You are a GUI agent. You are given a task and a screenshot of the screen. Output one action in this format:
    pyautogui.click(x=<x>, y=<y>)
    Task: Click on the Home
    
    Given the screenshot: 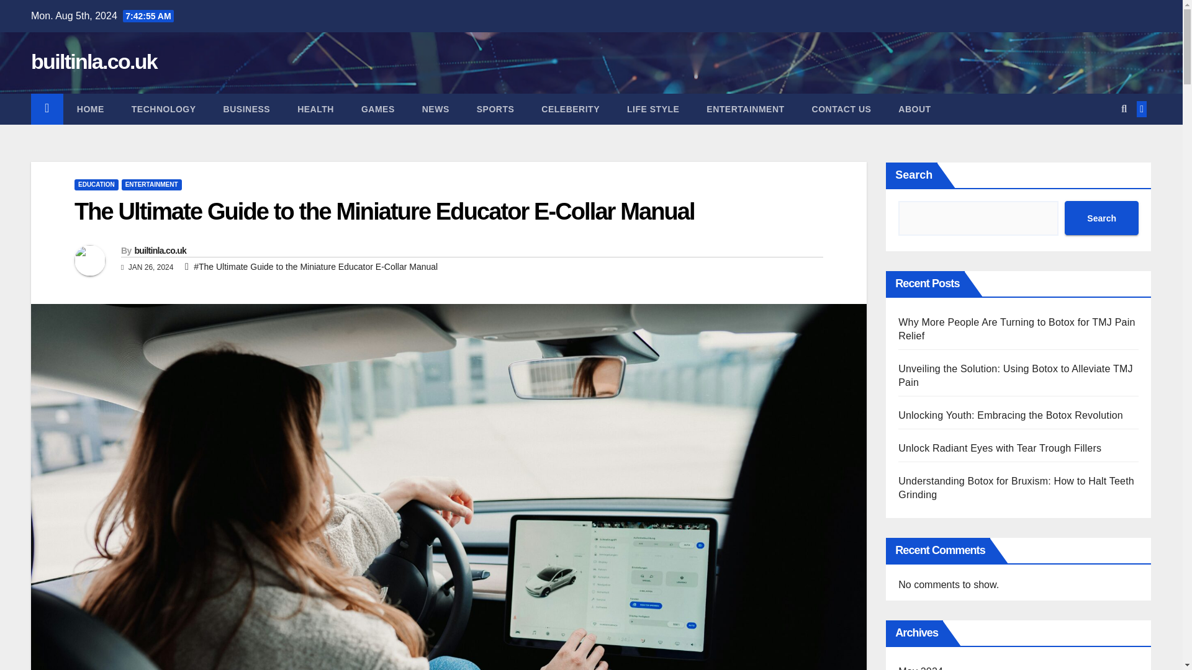 What is the action you would take?
    pyautogui.click(x=91, y=109)
    